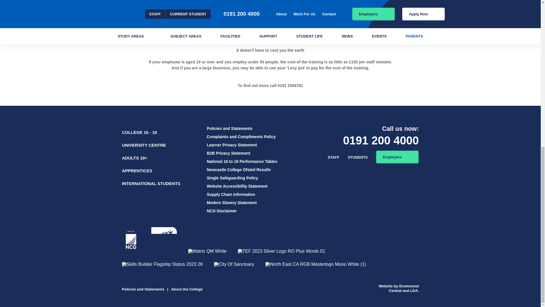 Image resolution: width=545 pixels, height=307 pixels. I want to click on INTERNATIONAL STUDENTS, so click(151, 184).